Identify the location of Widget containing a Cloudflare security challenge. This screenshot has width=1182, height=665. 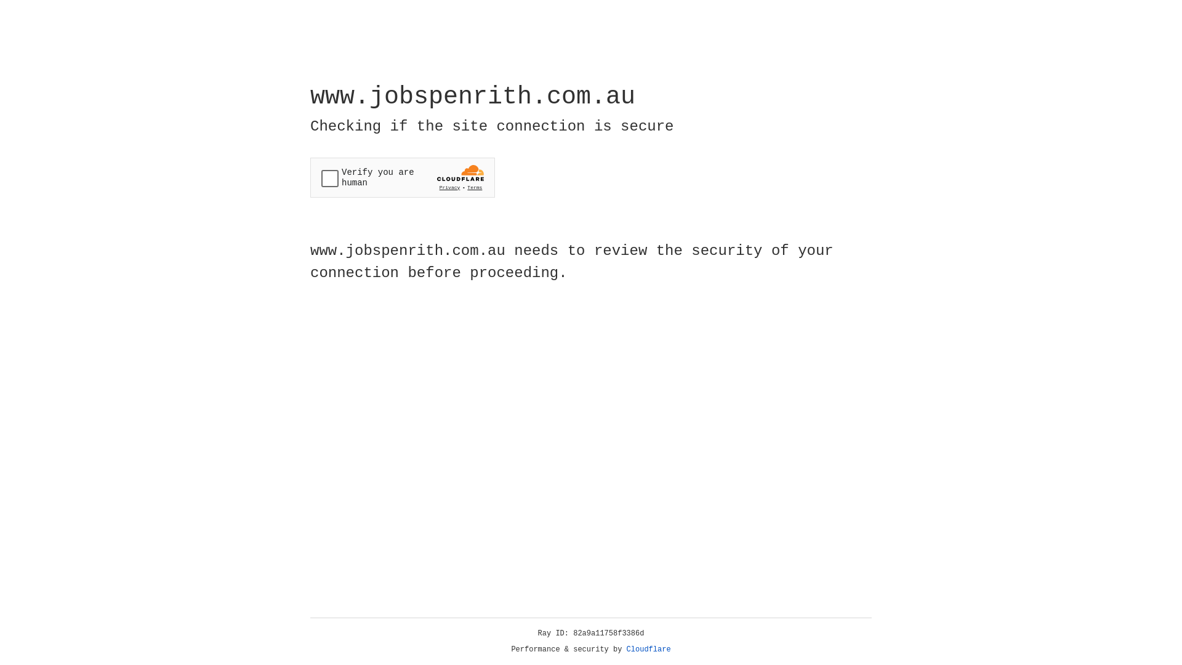
(403, 177).